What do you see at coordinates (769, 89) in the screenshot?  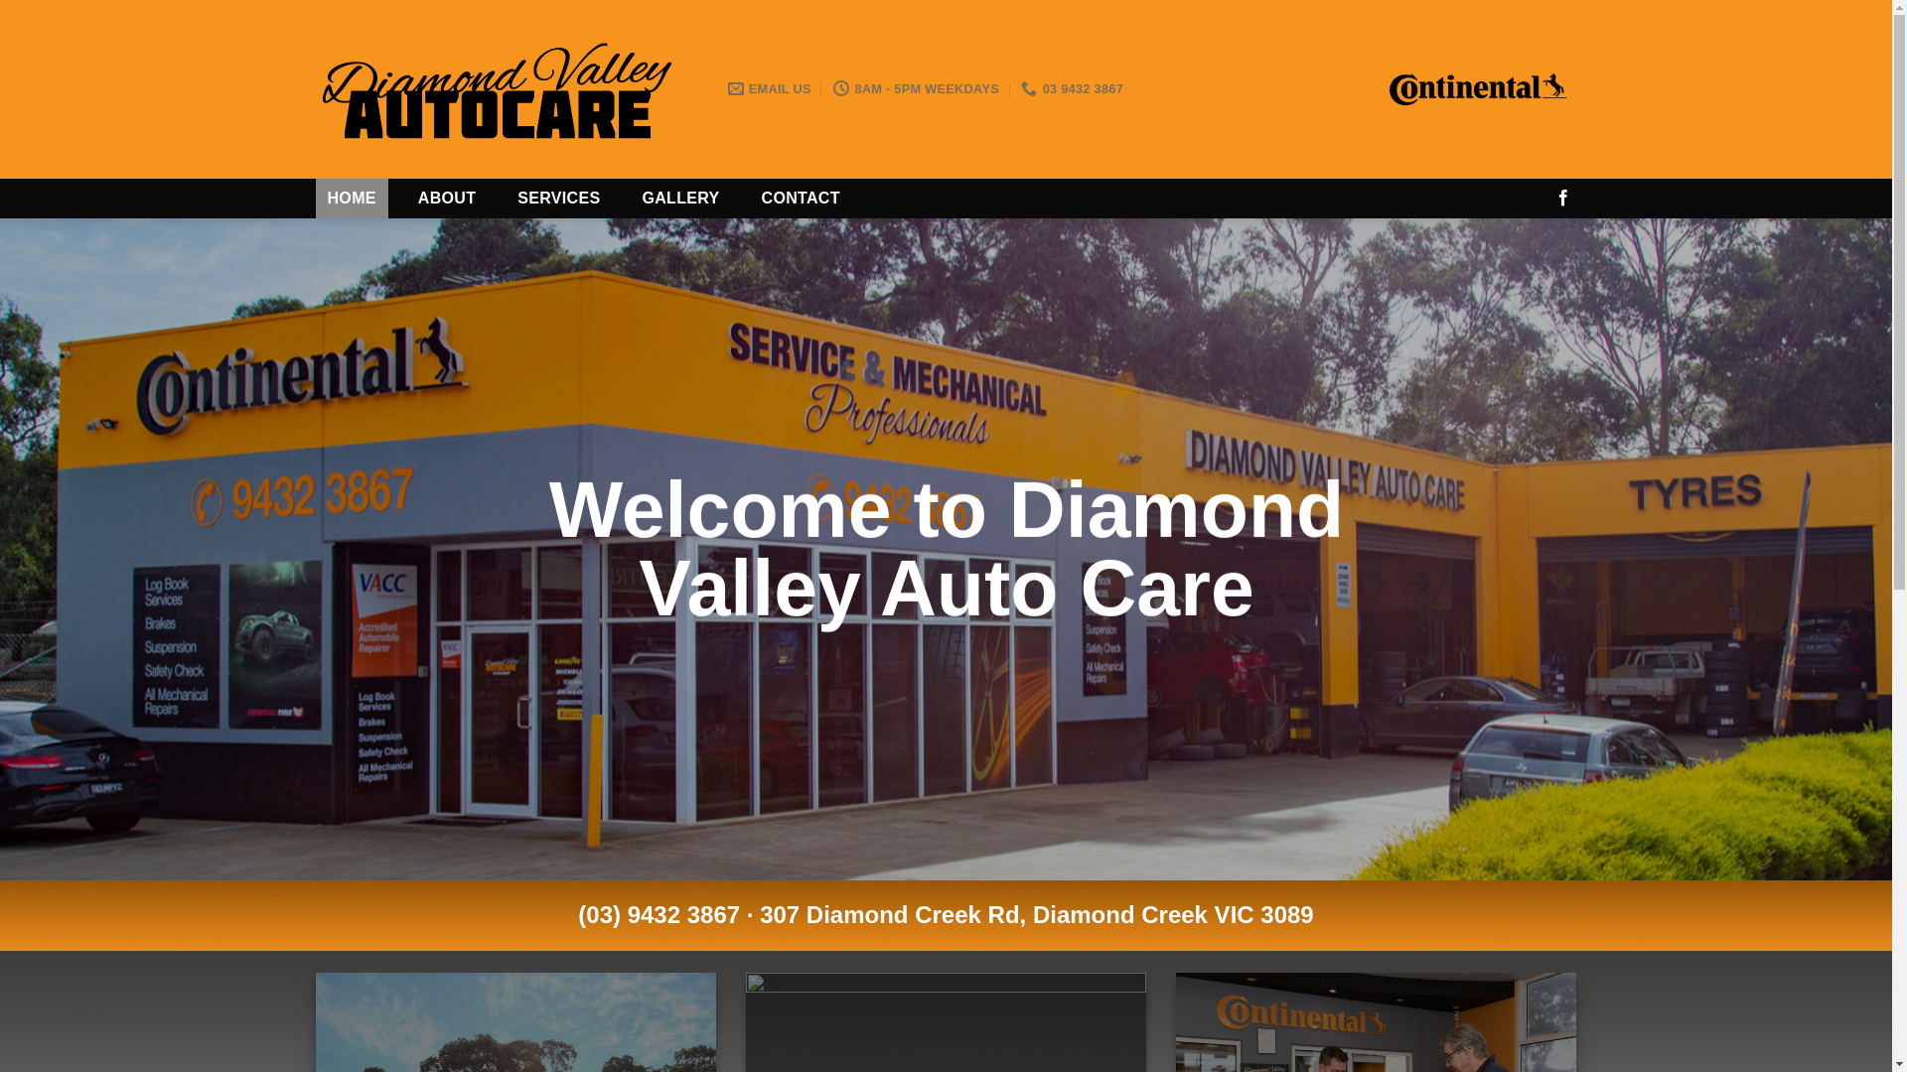 I see `EMAIL US` at bounding box center [769, 89].